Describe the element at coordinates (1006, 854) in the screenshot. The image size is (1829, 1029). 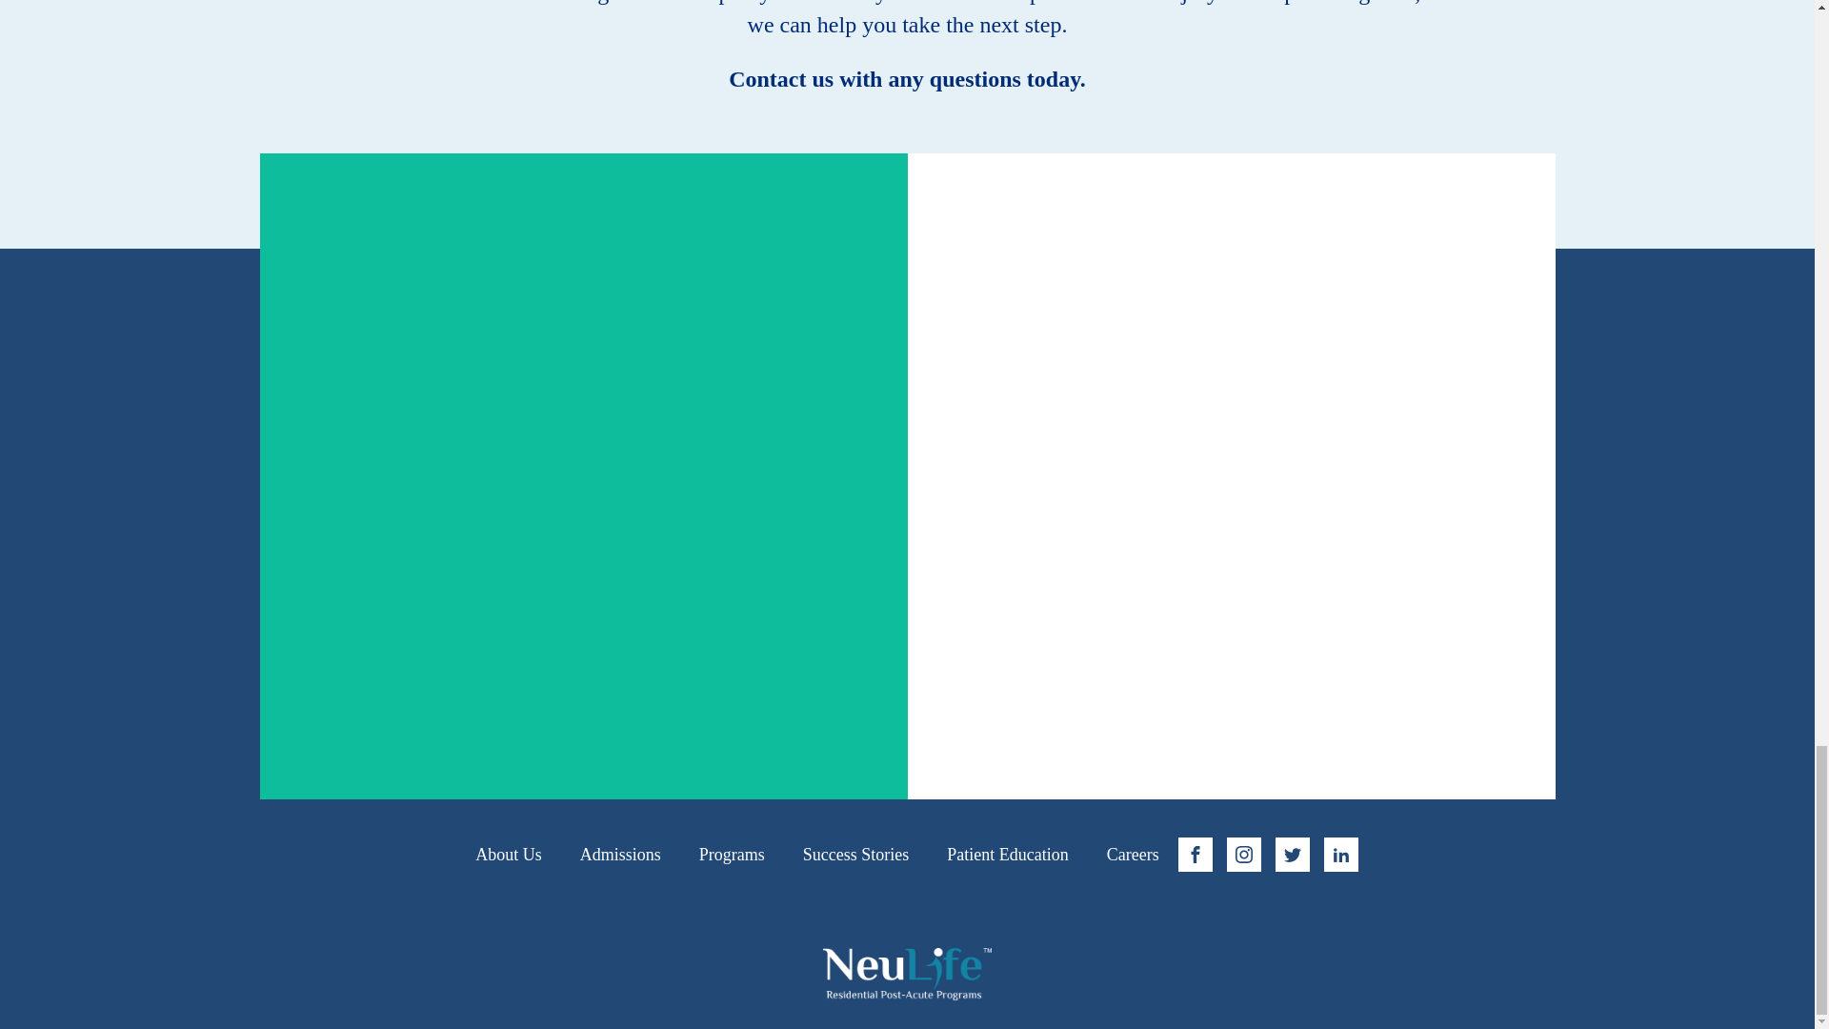
I see `Patient Education` at that location.